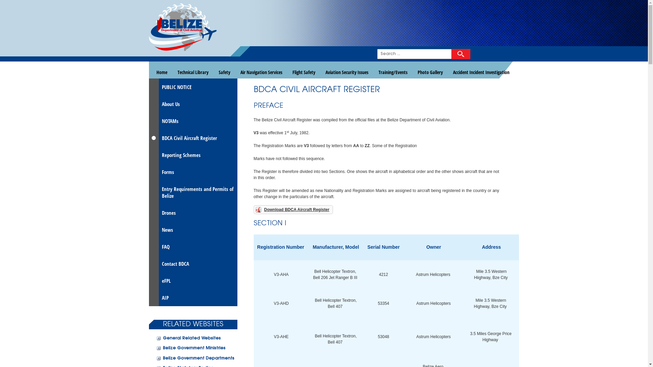  What do you see at coordinates (193, 87) in the screenshot?
I see `PUBLIC NOTICE` at bounding box center [193, 87].